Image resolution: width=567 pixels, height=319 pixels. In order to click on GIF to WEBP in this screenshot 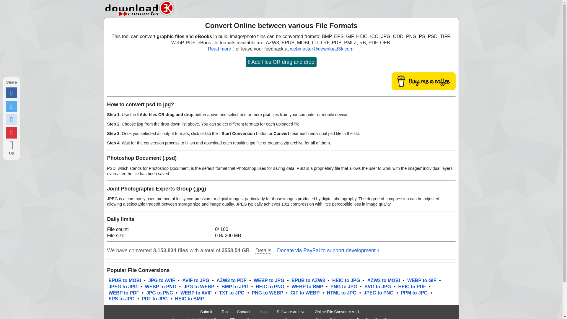, I will do `click(305, 293)`.